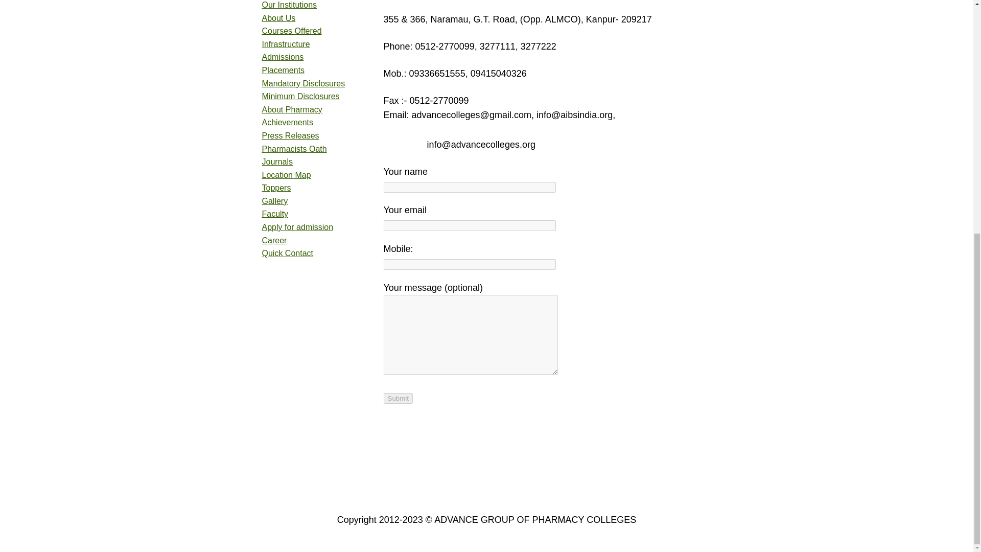  Describe the element at coordinates (303, 83) in the screenshot. I see `Mandatory Disclosures` at that location.